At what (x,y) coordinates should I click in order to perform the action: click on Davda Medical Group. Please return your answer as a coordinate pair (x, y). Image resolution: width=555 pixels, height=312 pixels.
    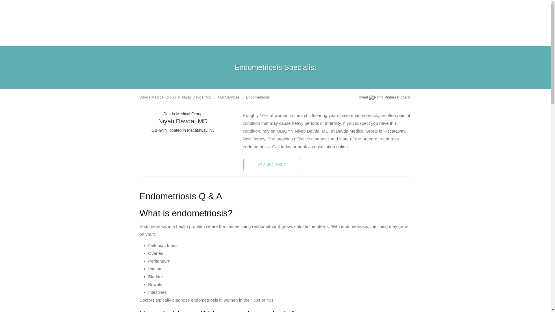
    Looking at the image, I should click on (157, 97).